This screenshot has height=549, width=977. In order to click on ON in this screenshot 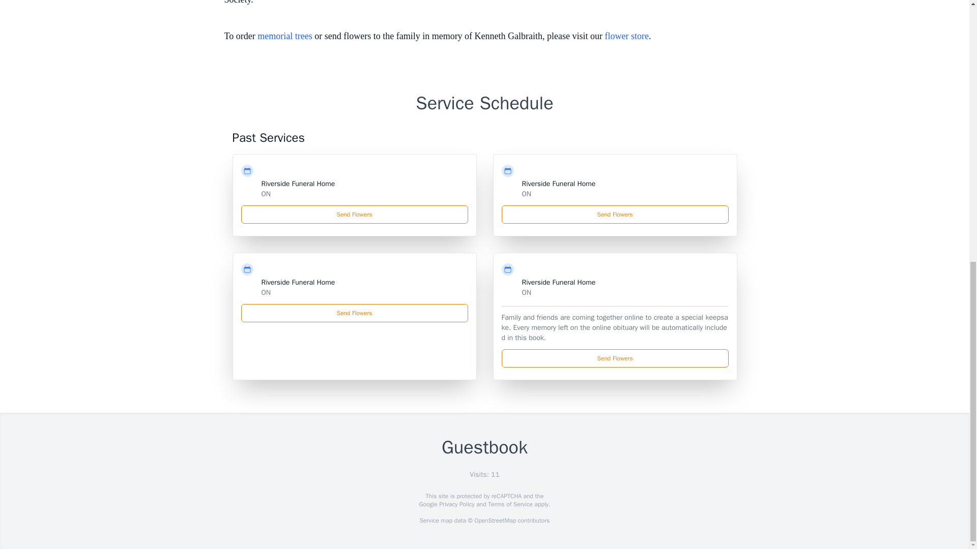, I will do `click(526, 293)`.